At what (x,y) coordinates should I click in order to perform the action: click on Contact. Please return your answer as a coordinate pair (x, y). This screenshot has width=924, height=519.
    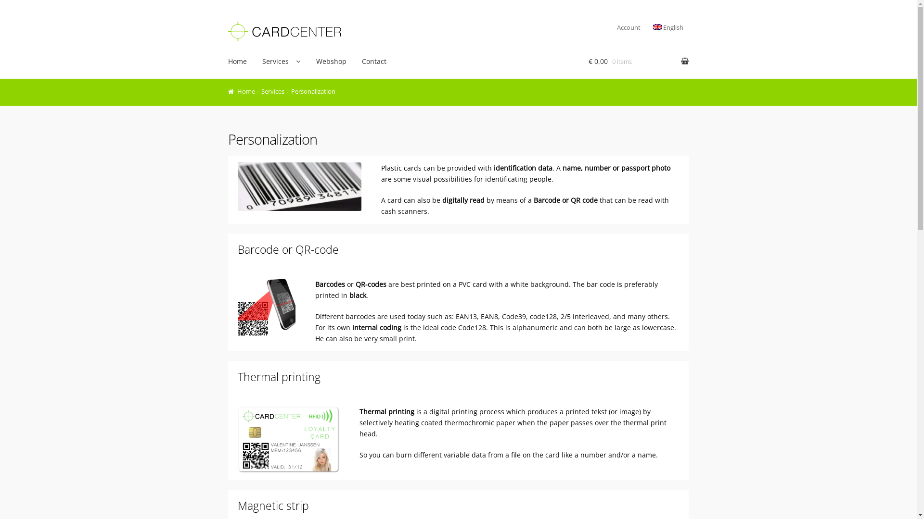
    Looking at the image, I should click on (374, 62).